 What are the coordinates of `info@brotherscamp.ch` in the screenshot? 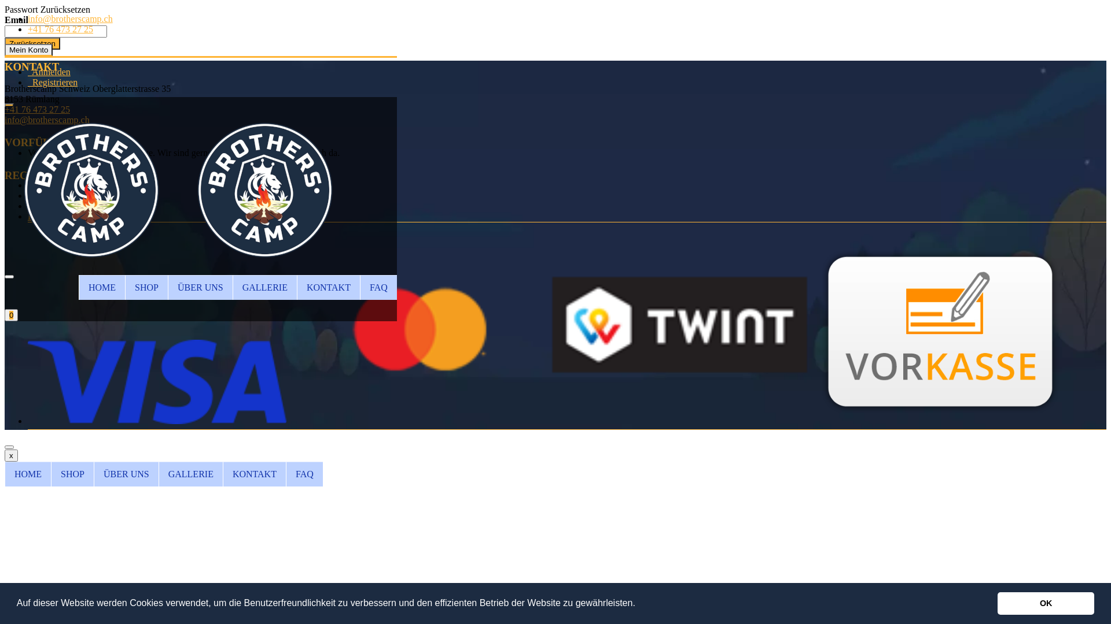 It's located at (47, 120).